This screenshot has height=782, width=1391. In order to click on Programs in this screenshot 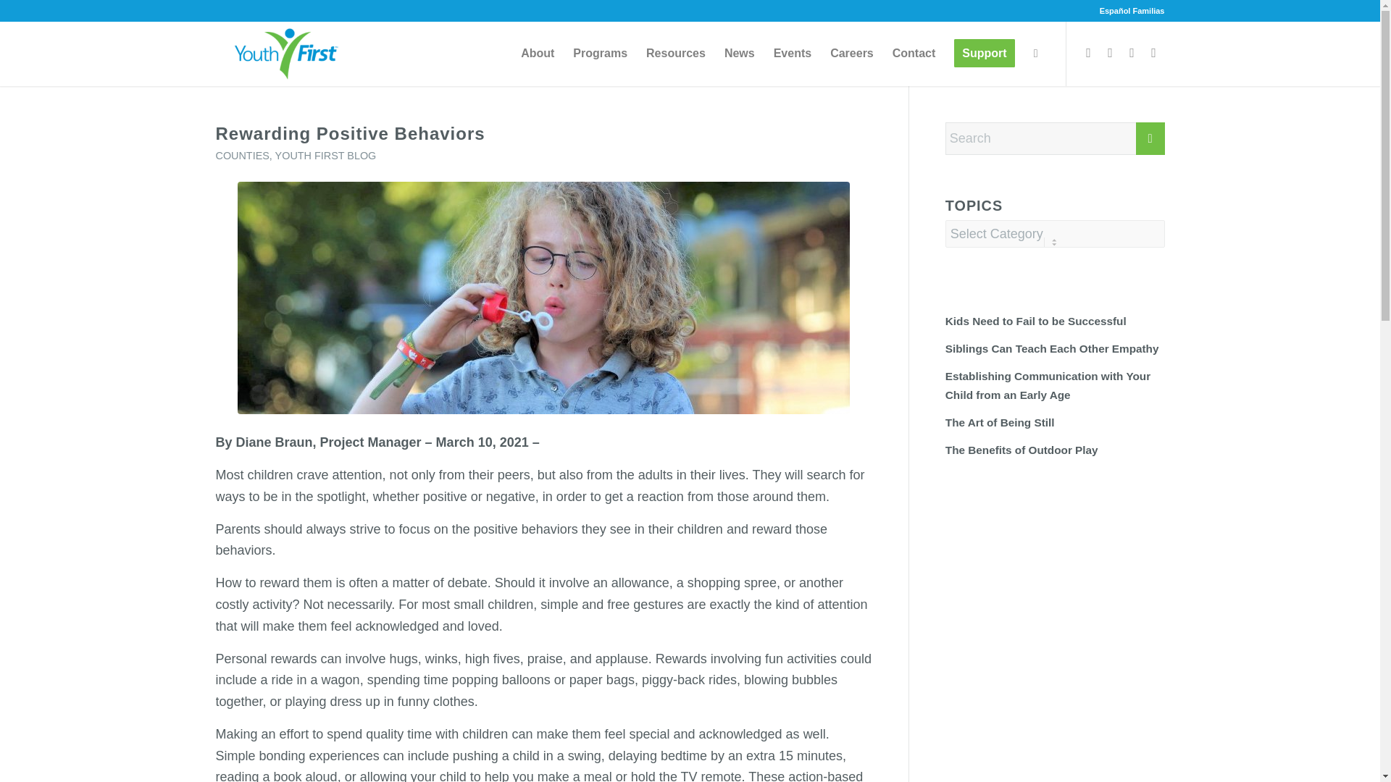, I will do `click(600, 54)`.